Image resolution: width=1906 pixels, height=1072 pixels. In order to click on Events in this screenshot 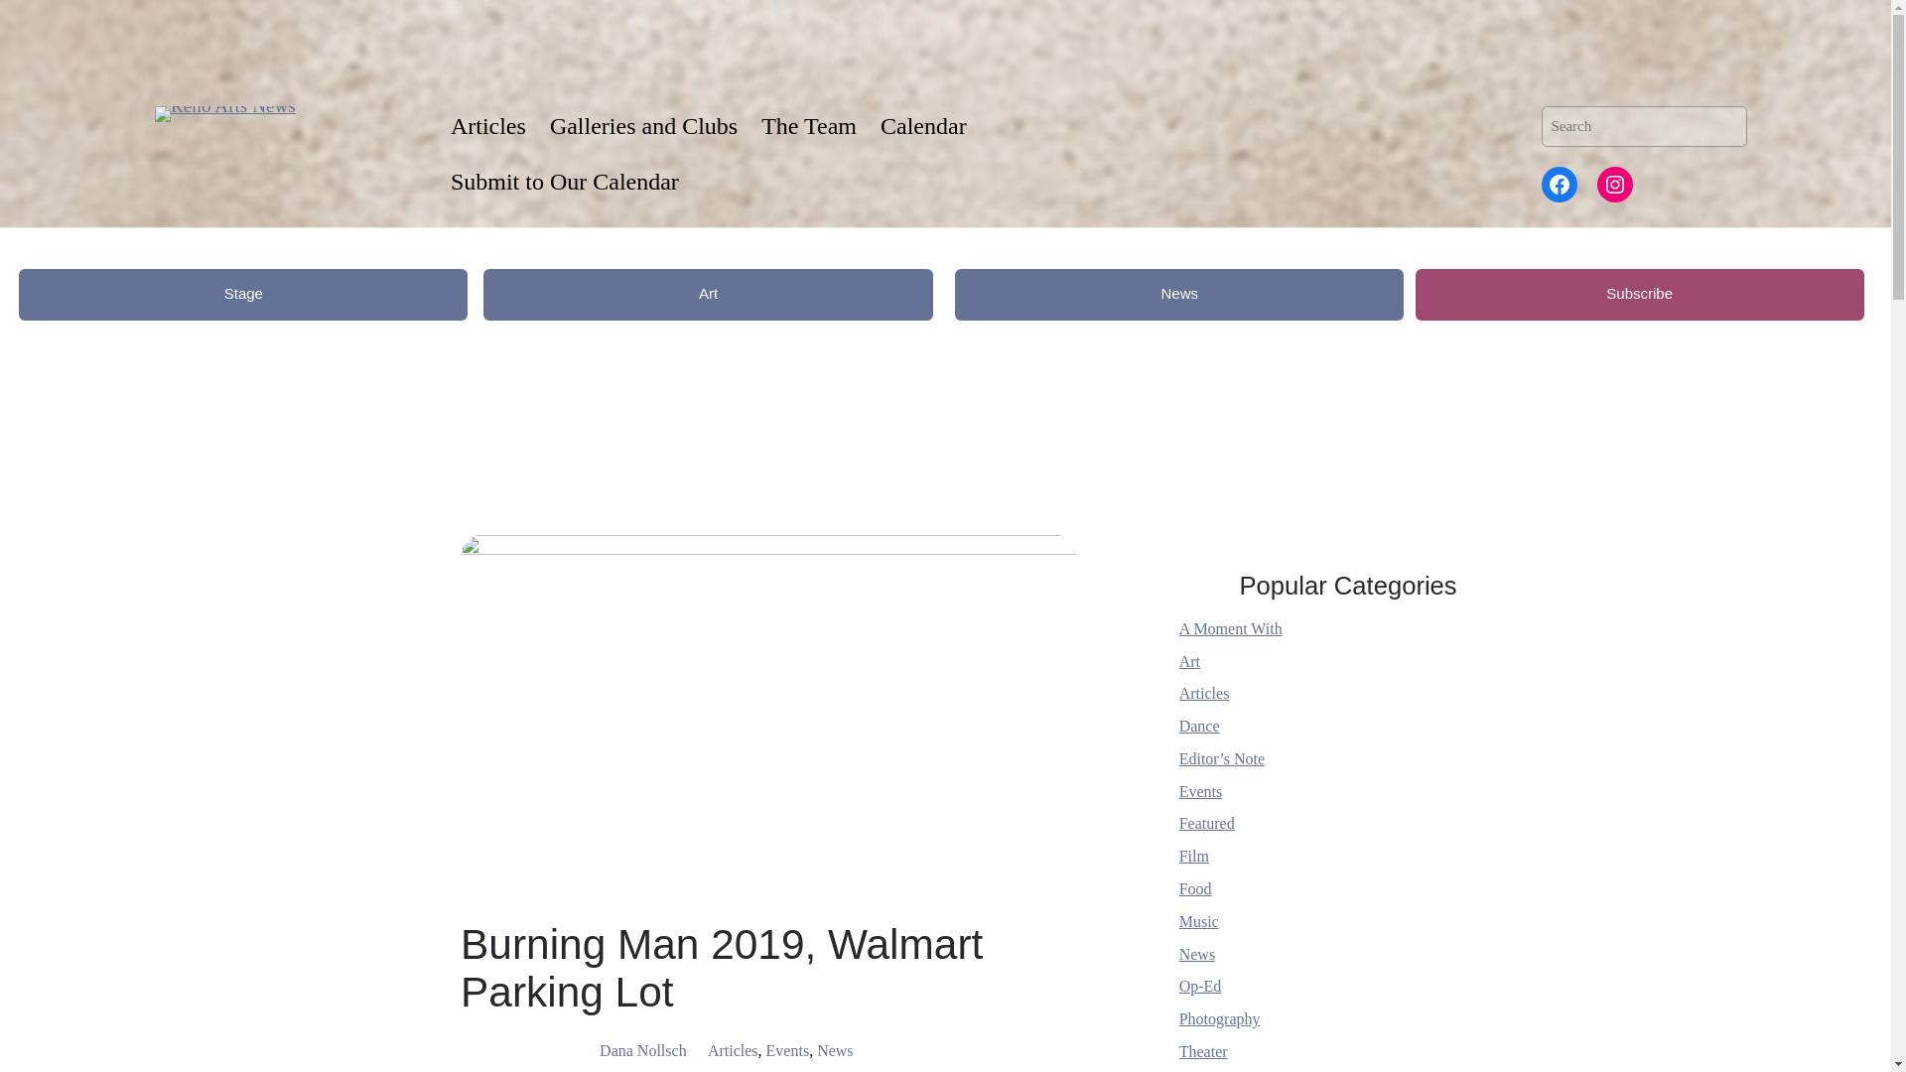, I will do `click(788, 1050)`.